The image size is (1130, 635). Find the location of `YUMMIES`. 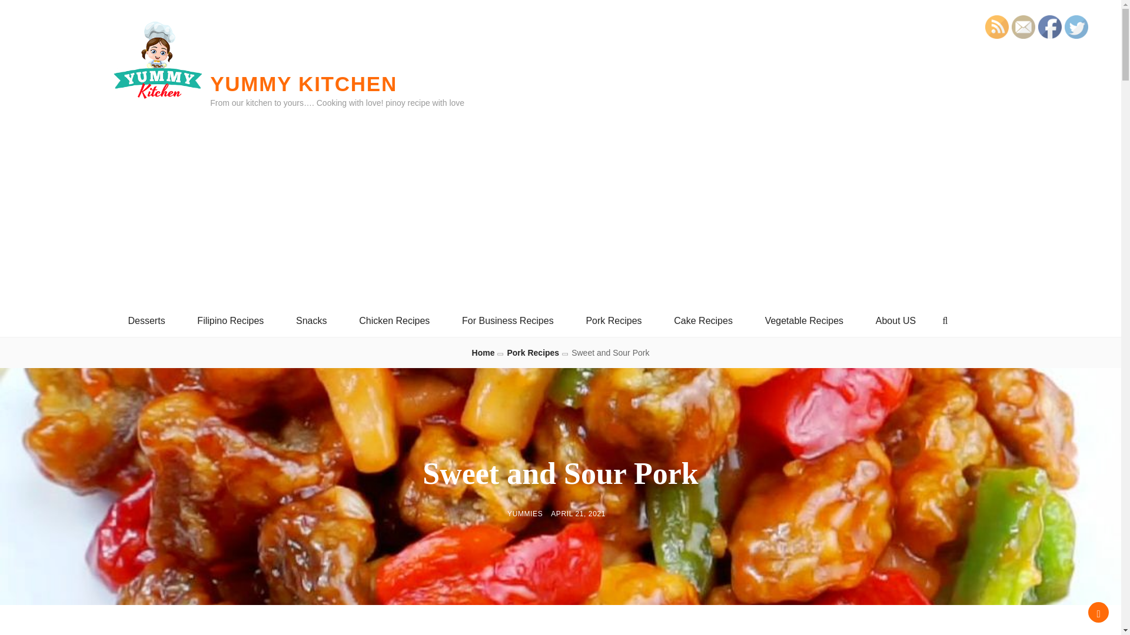

YUMMIES is located at coordinates (525, 514).